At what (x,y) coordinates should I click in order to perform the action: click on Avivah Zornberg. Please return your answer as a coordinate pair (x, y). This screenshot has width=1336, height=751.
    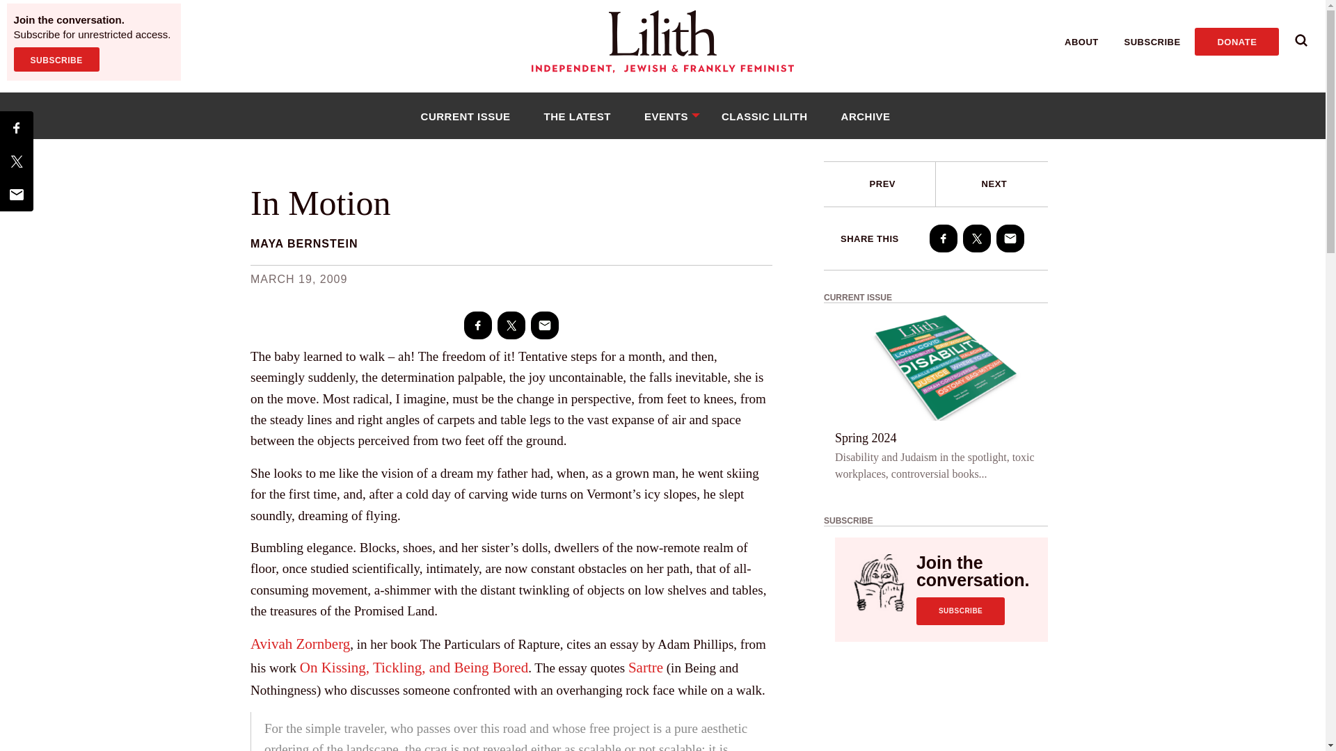
    Looking at the image, I should click on (301, 644).